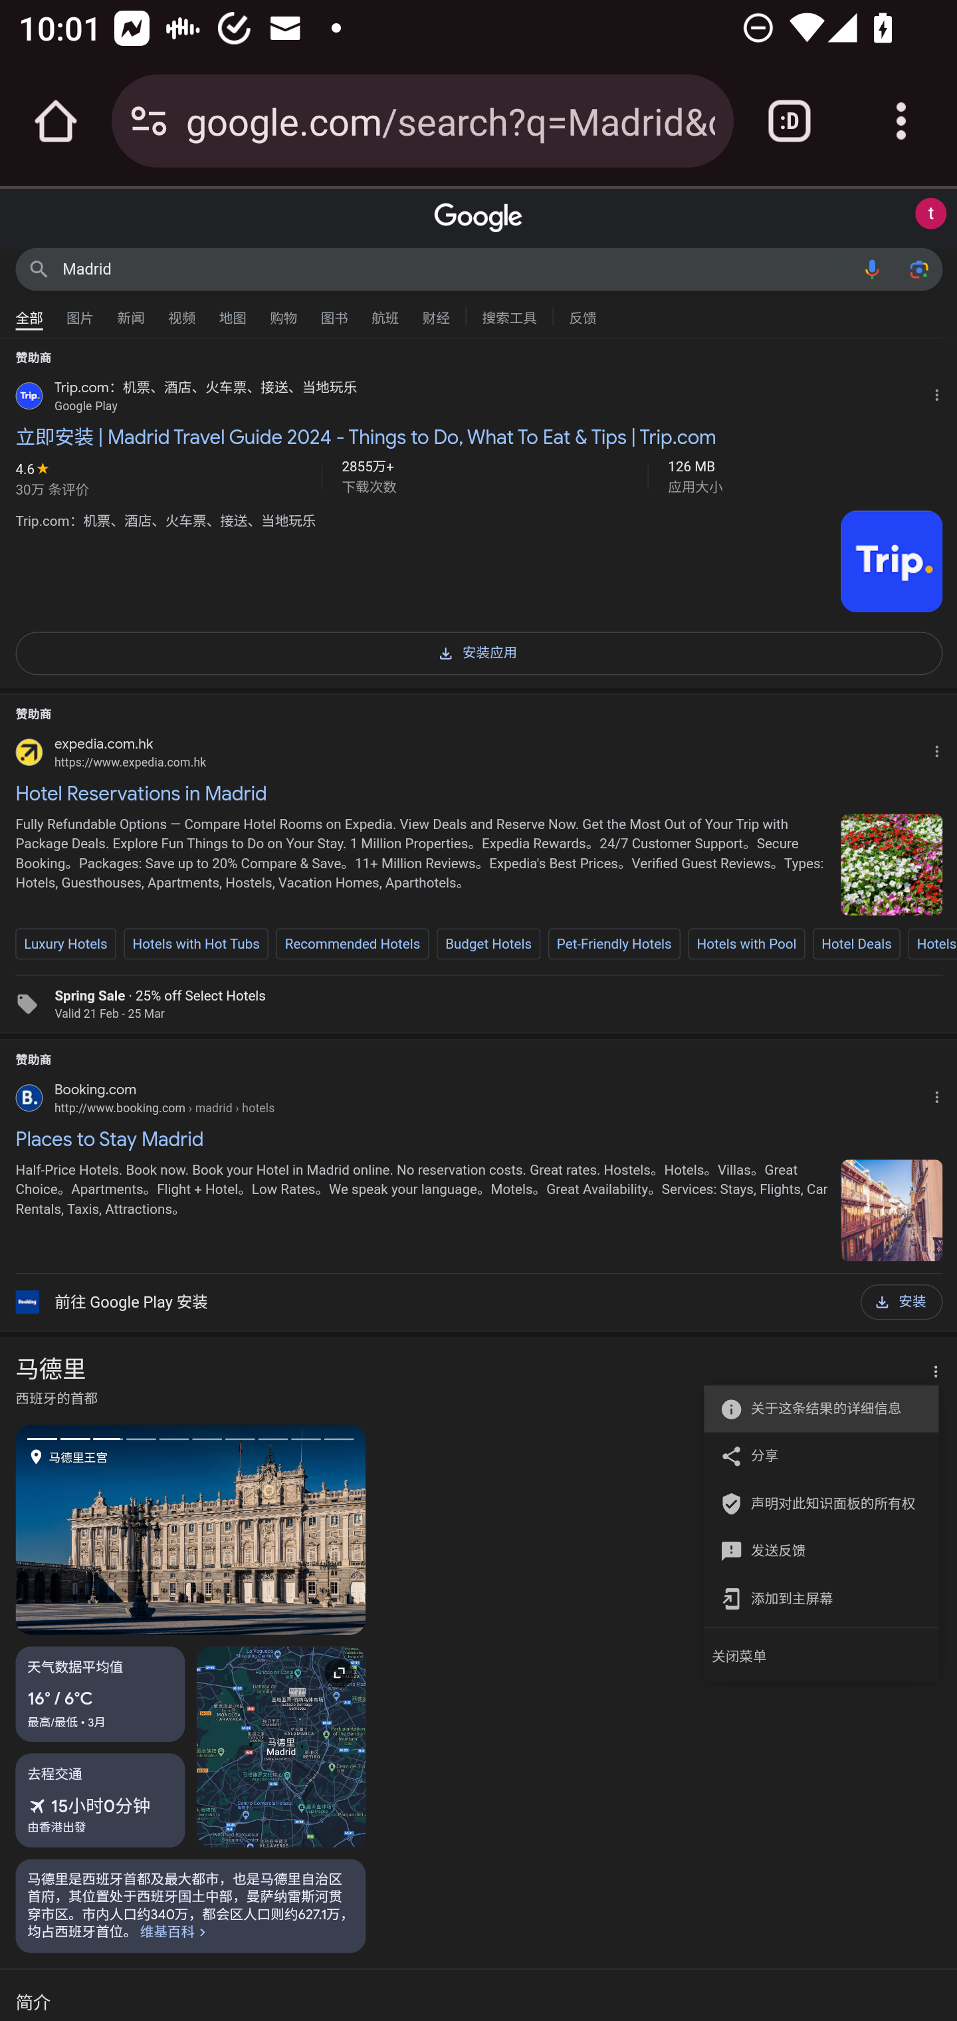 Image resolution: width=957 pixels, height=2021 pixels. I want to click on Luxury Hotels, so click(66, 944).